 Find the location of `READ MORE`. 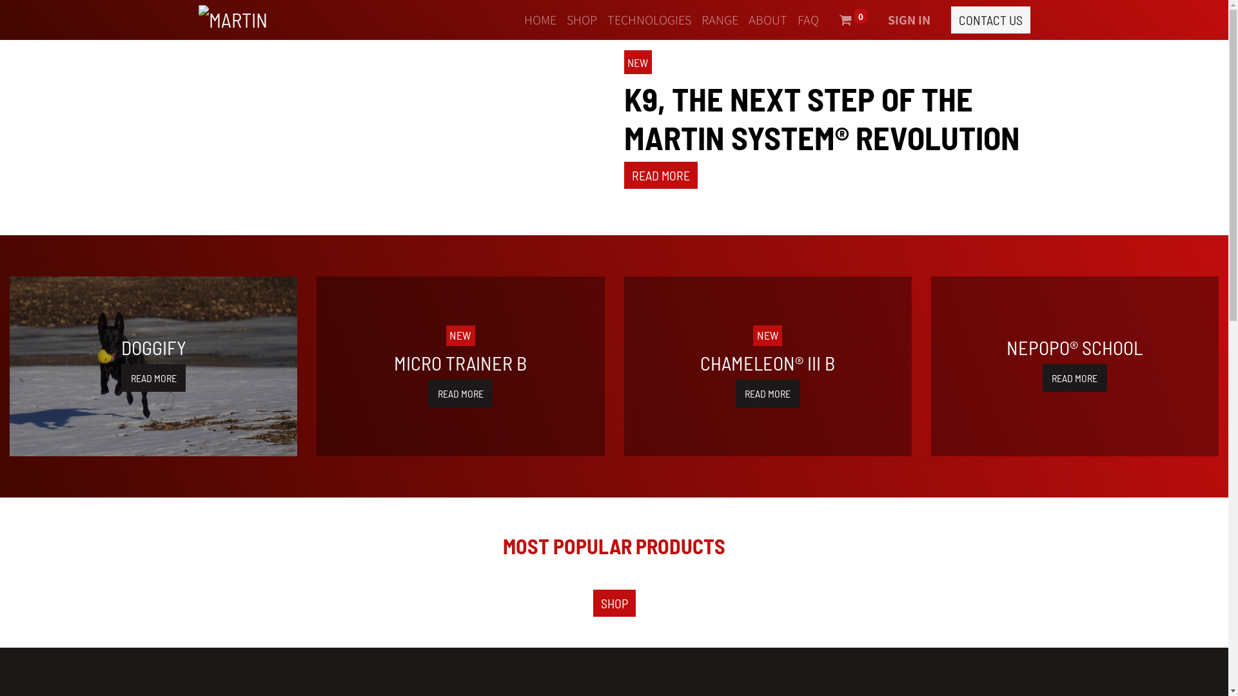

READ MORE is located at coordinates (768, 393).